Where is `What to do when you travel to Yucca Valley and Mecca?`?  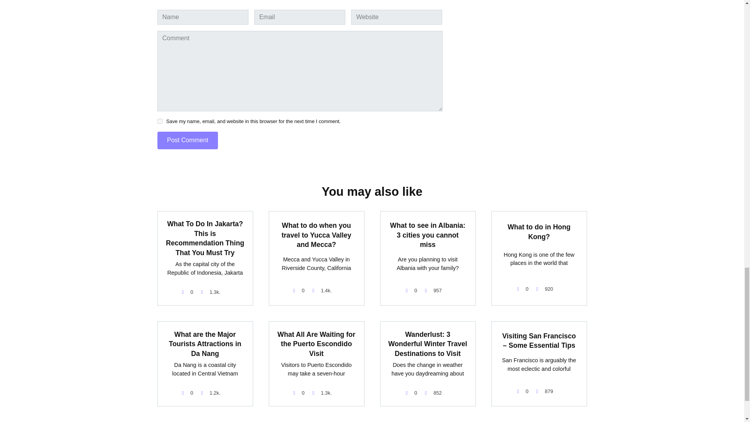 What to do when you travel to Yucca Valley and Mecca? is located at coordinates (316, 235).